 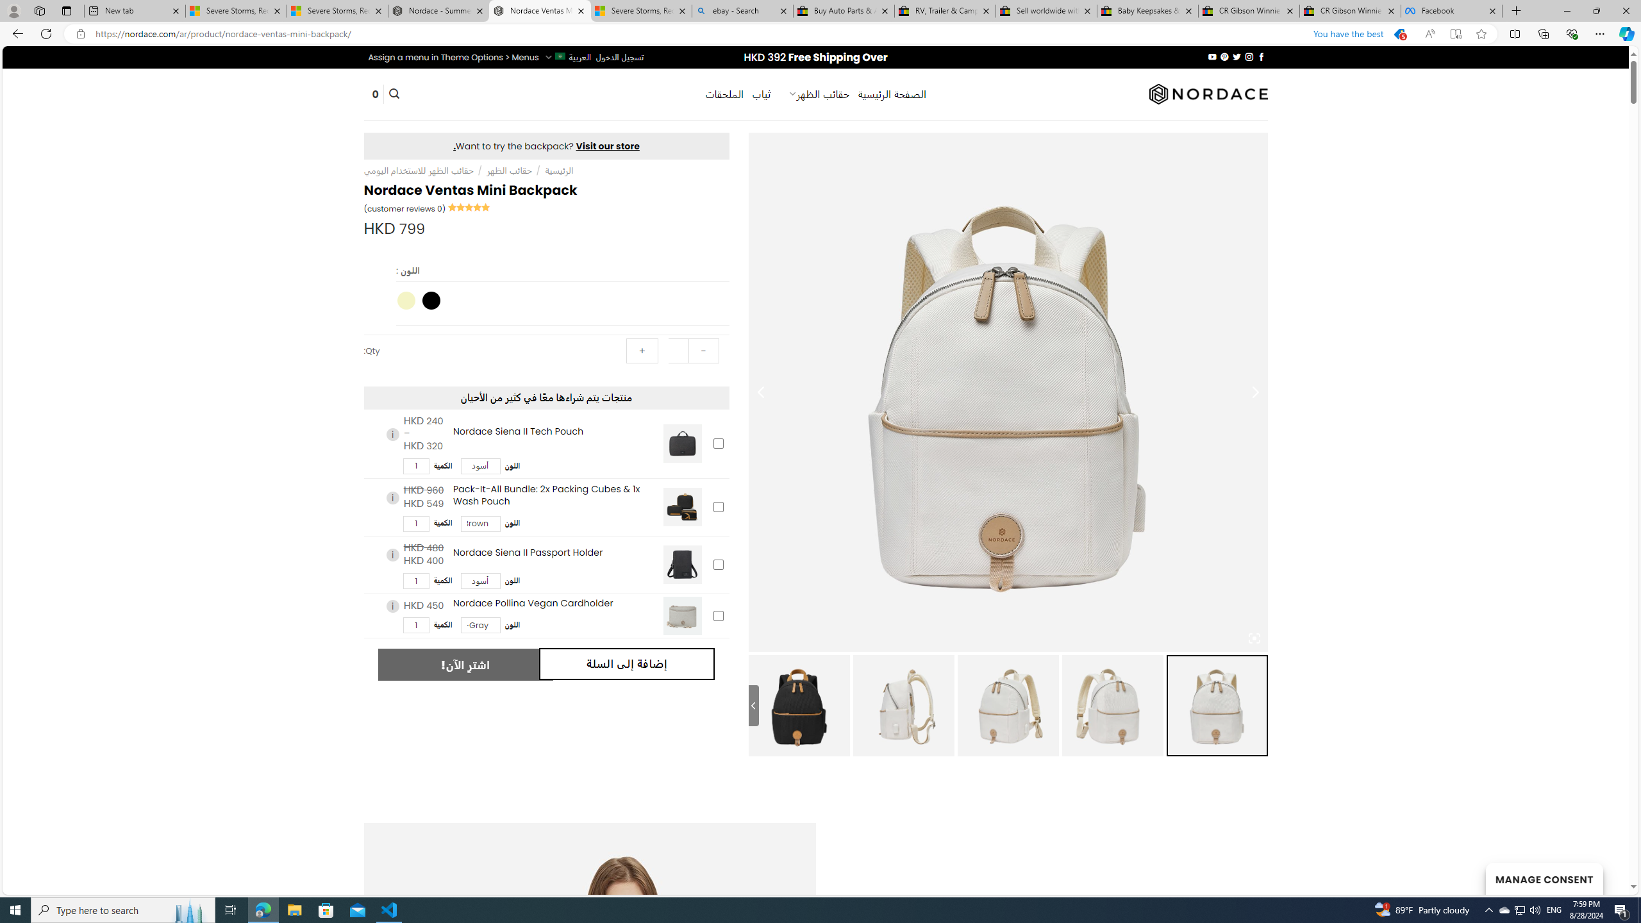 I want to click on Nordace Ventas Mini Backpack, so click(x=799, y=705).